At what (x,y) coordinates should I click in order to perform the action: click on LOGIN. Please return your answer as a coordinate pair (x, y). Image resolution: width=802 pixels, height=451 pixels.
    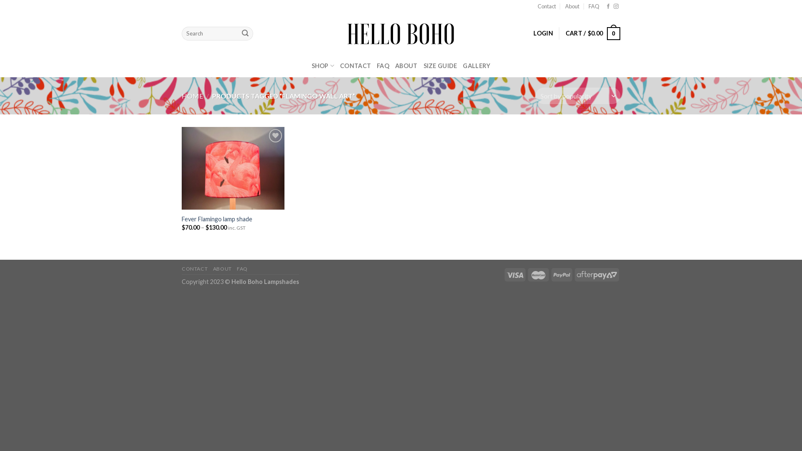
    Looking at the image, I should click on (543, 33).